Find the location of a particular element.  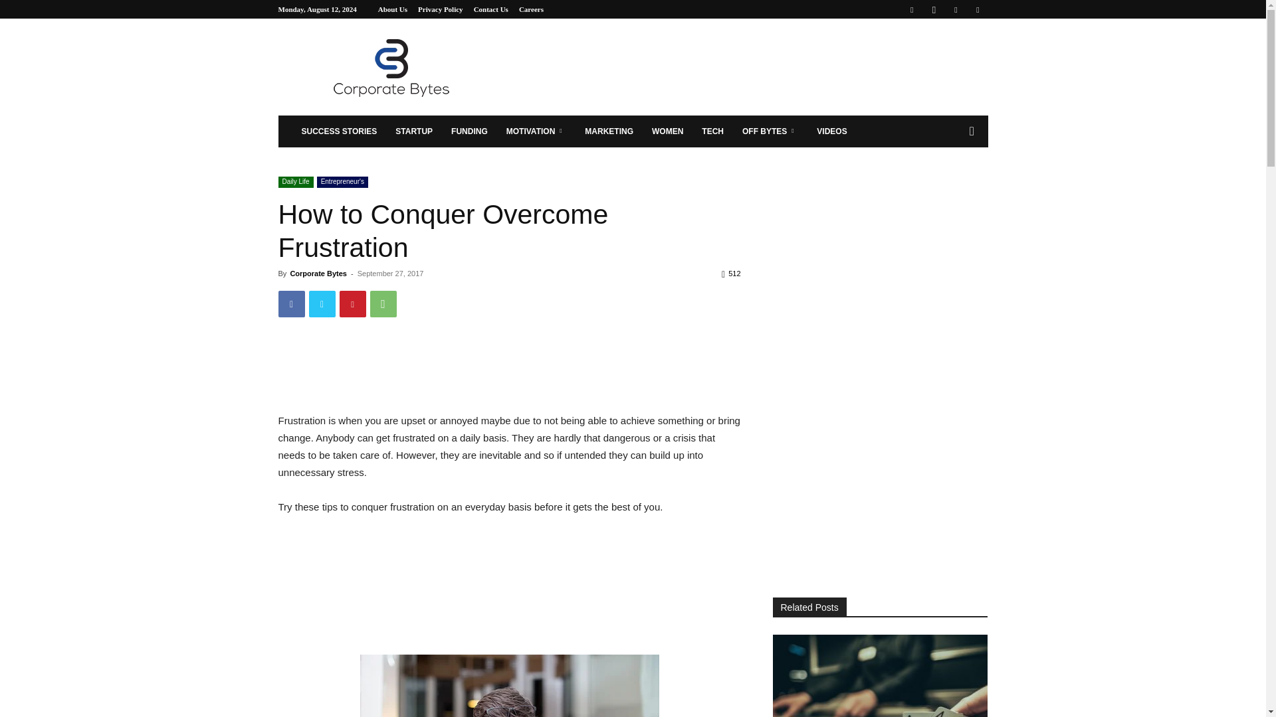

Advertisement is located at coordinates (520, 372).